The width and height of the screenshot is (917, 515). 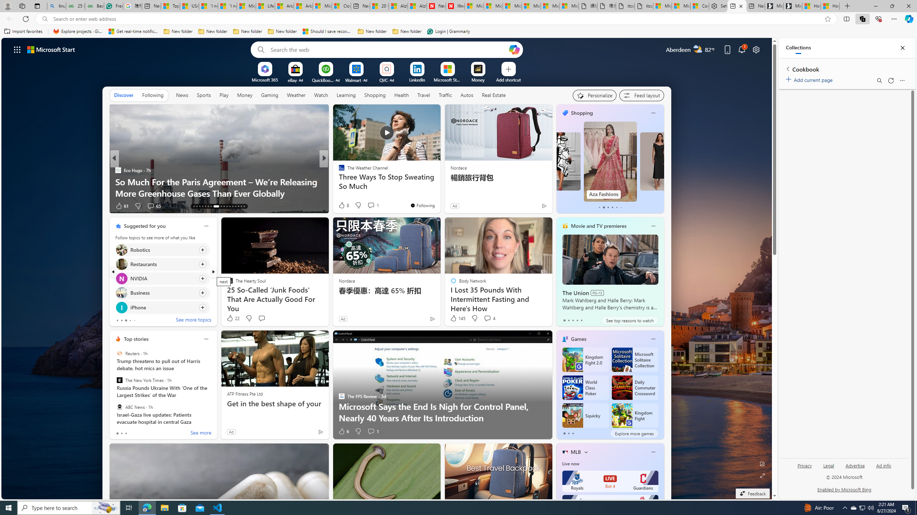 What do you see at coordinates (342, 206) in the screenshot?
I see `86 Like` at bounding box center [342, 206].